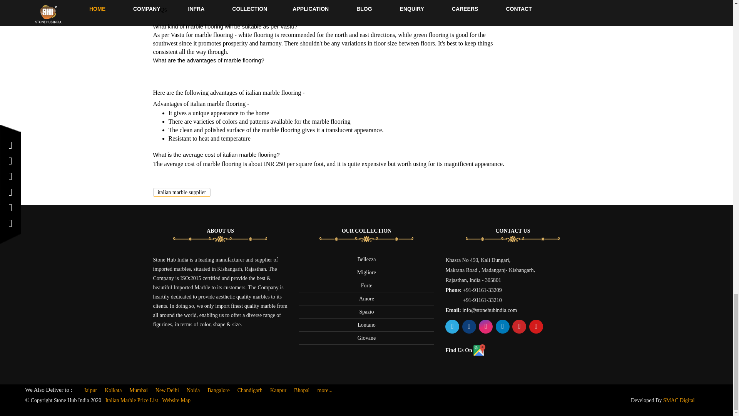  I want to click on Forte, so click(366, 286).